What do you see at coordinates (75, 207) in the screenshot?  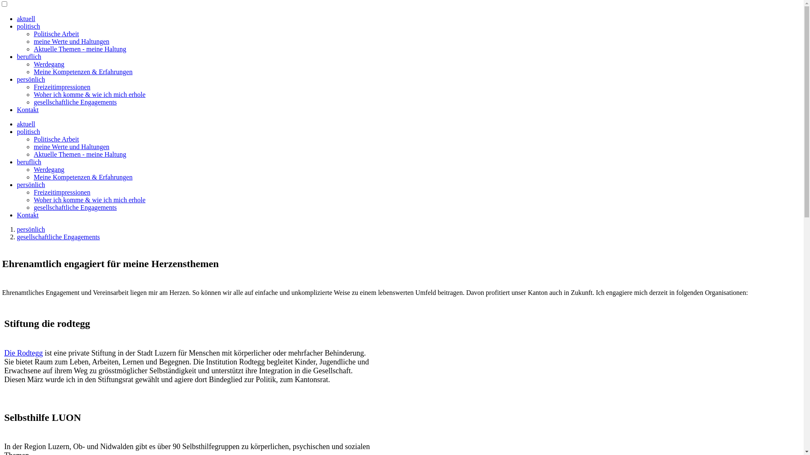 I see `gesellschaftliche Engagements` at bounding box center [75, 207].